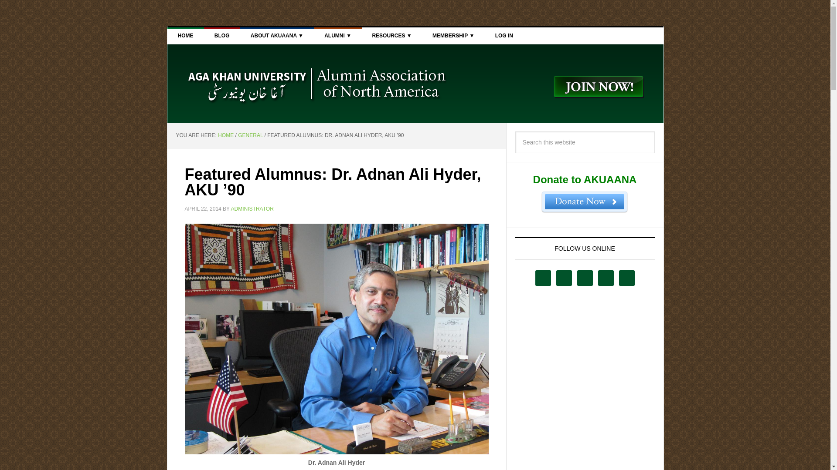  I want to click on BLOG, so click(222, 36).